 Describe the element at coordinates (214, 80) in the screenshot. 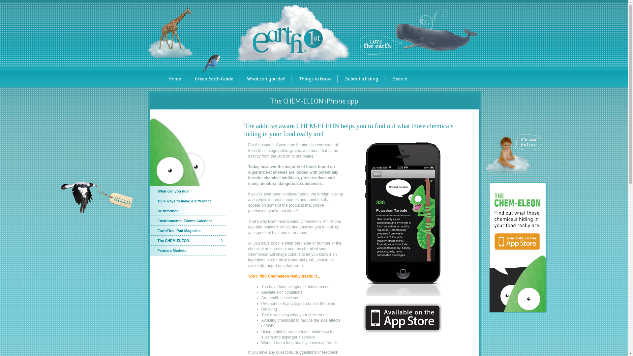

I see `Green Earth Guide` at that location.